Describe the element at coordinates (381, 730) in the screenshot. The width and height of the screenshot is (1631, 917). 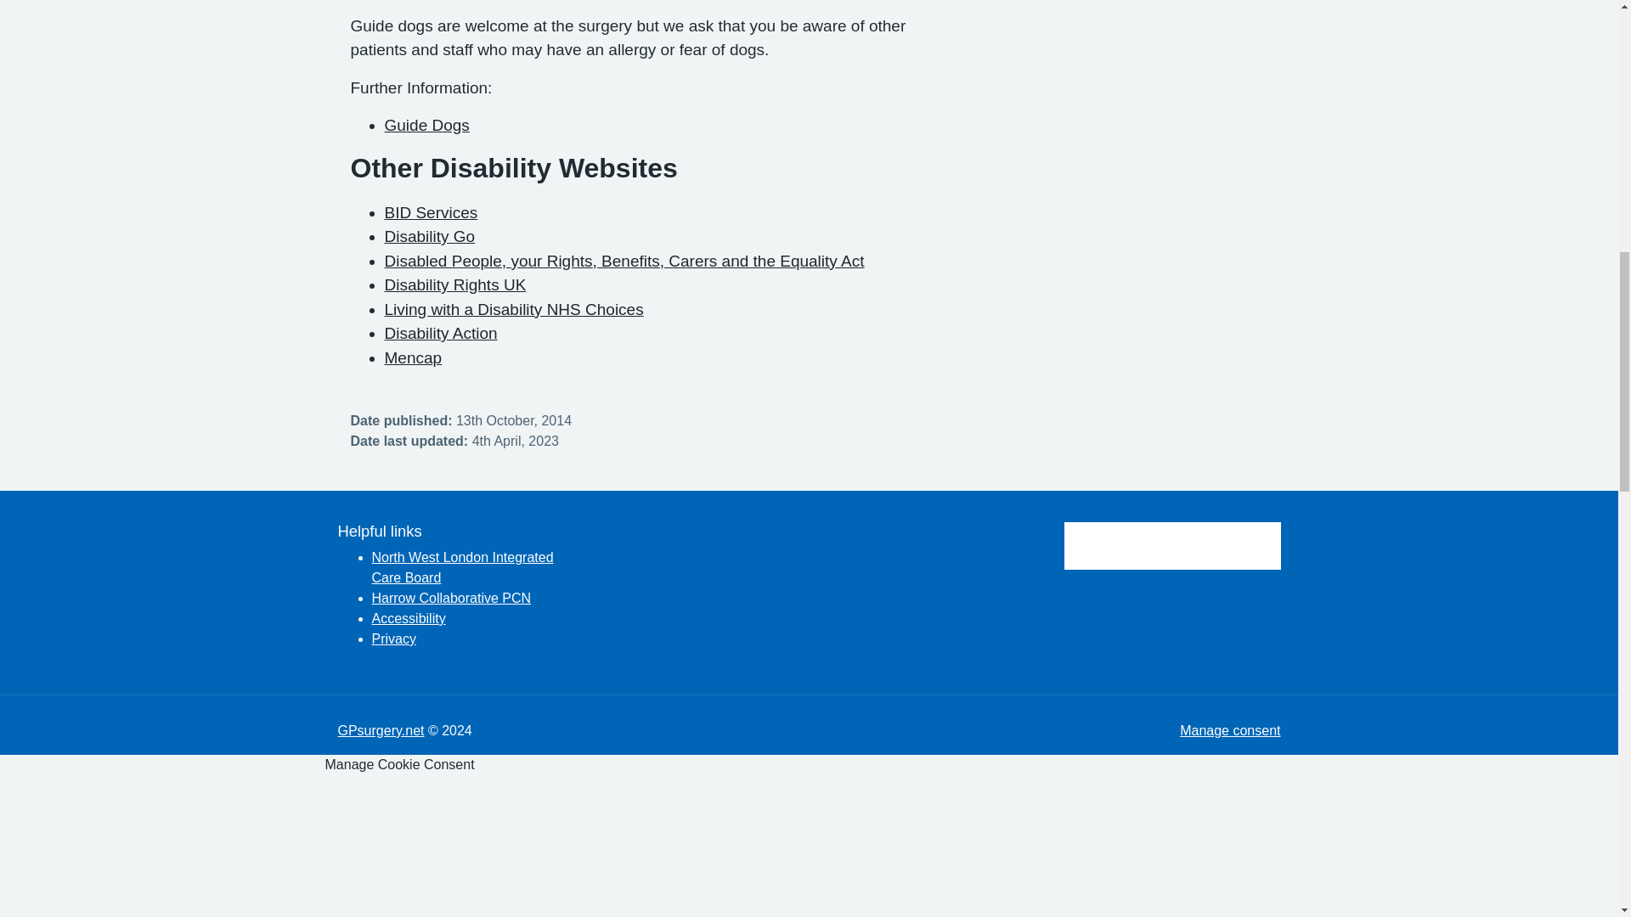
I see `GPsurgery.net` at that location.